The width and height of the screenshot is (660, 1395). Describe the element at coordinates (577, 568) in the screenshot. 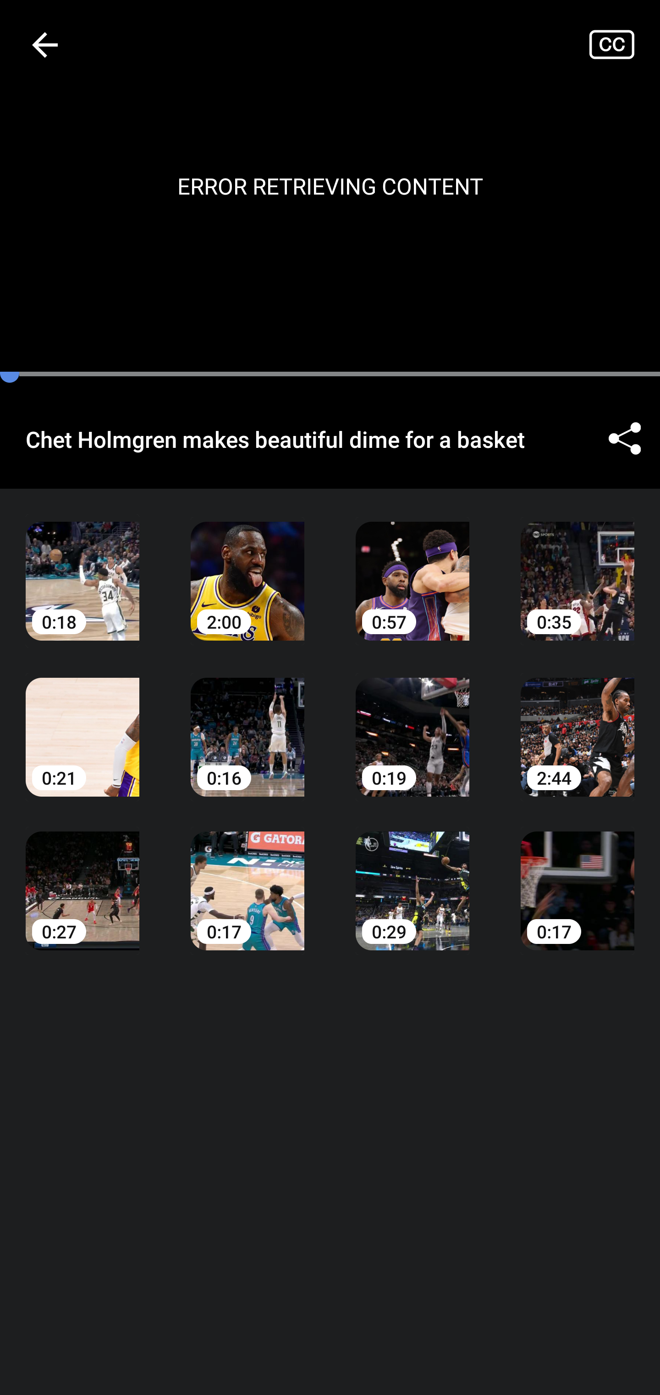

I see `0:35` at that location.